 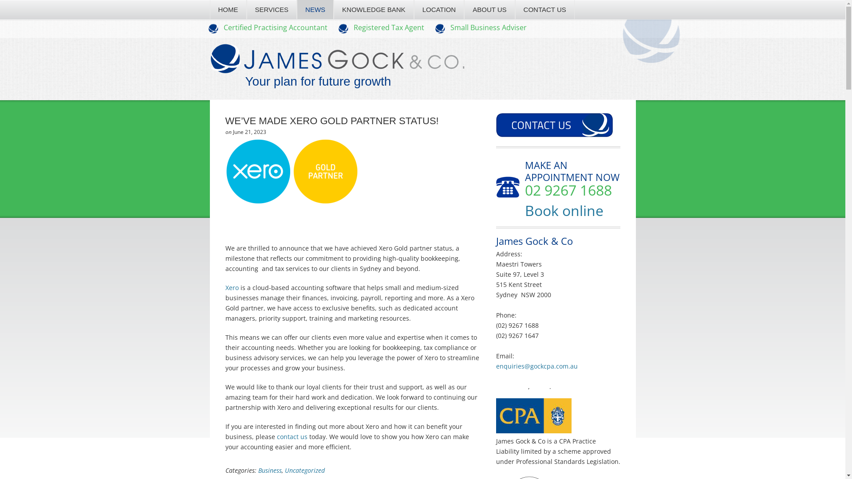 I want to click on NEWS, so click(x=315, y=10).